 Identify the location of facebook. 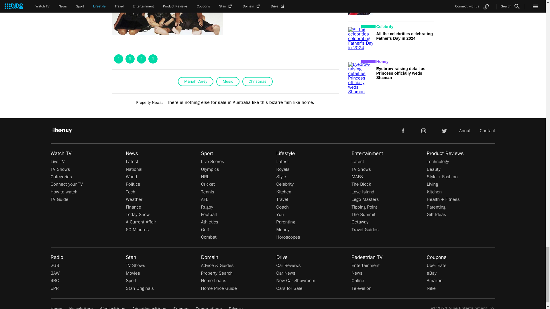
(403, 130).